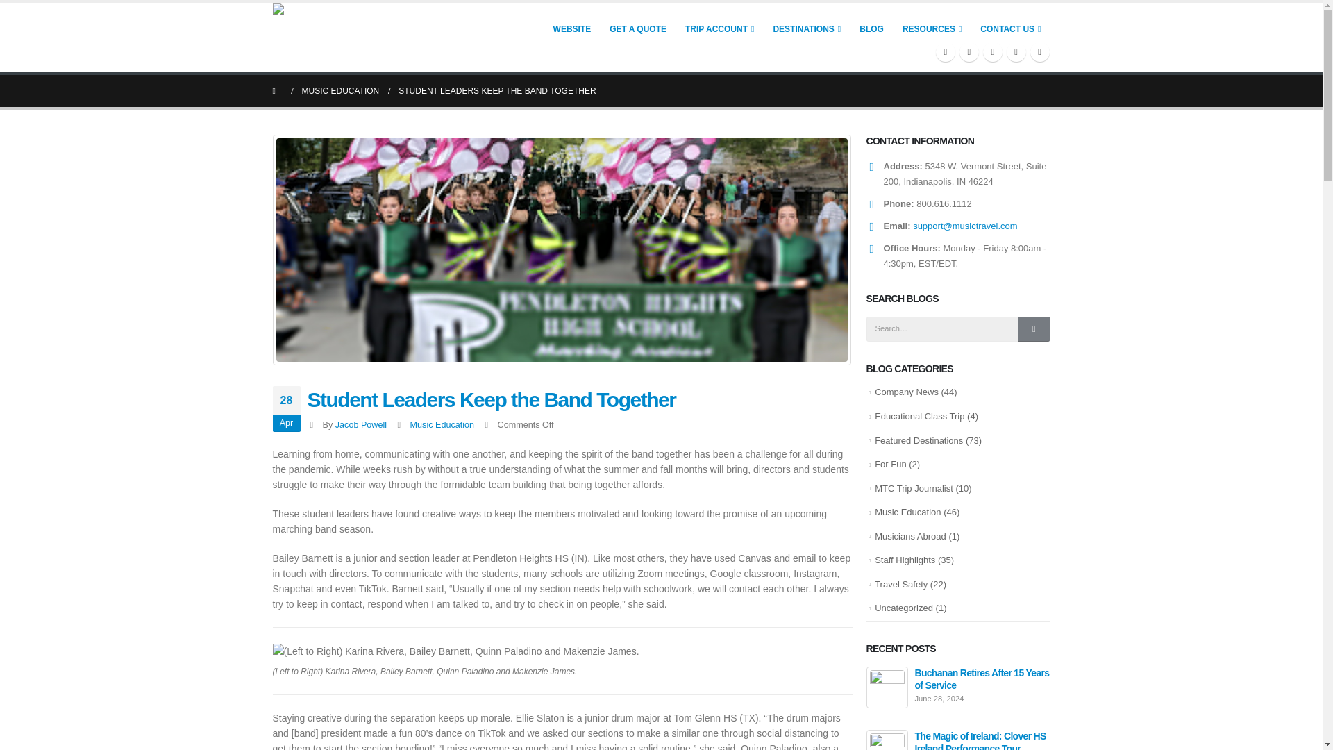 The height and width of the screenshot is (750, 1333). I want to click on Instagram, so click(1016, 51).